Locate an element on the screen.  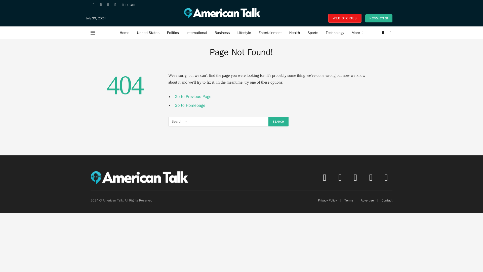
LOGIN is located at coordinates (129, 5).